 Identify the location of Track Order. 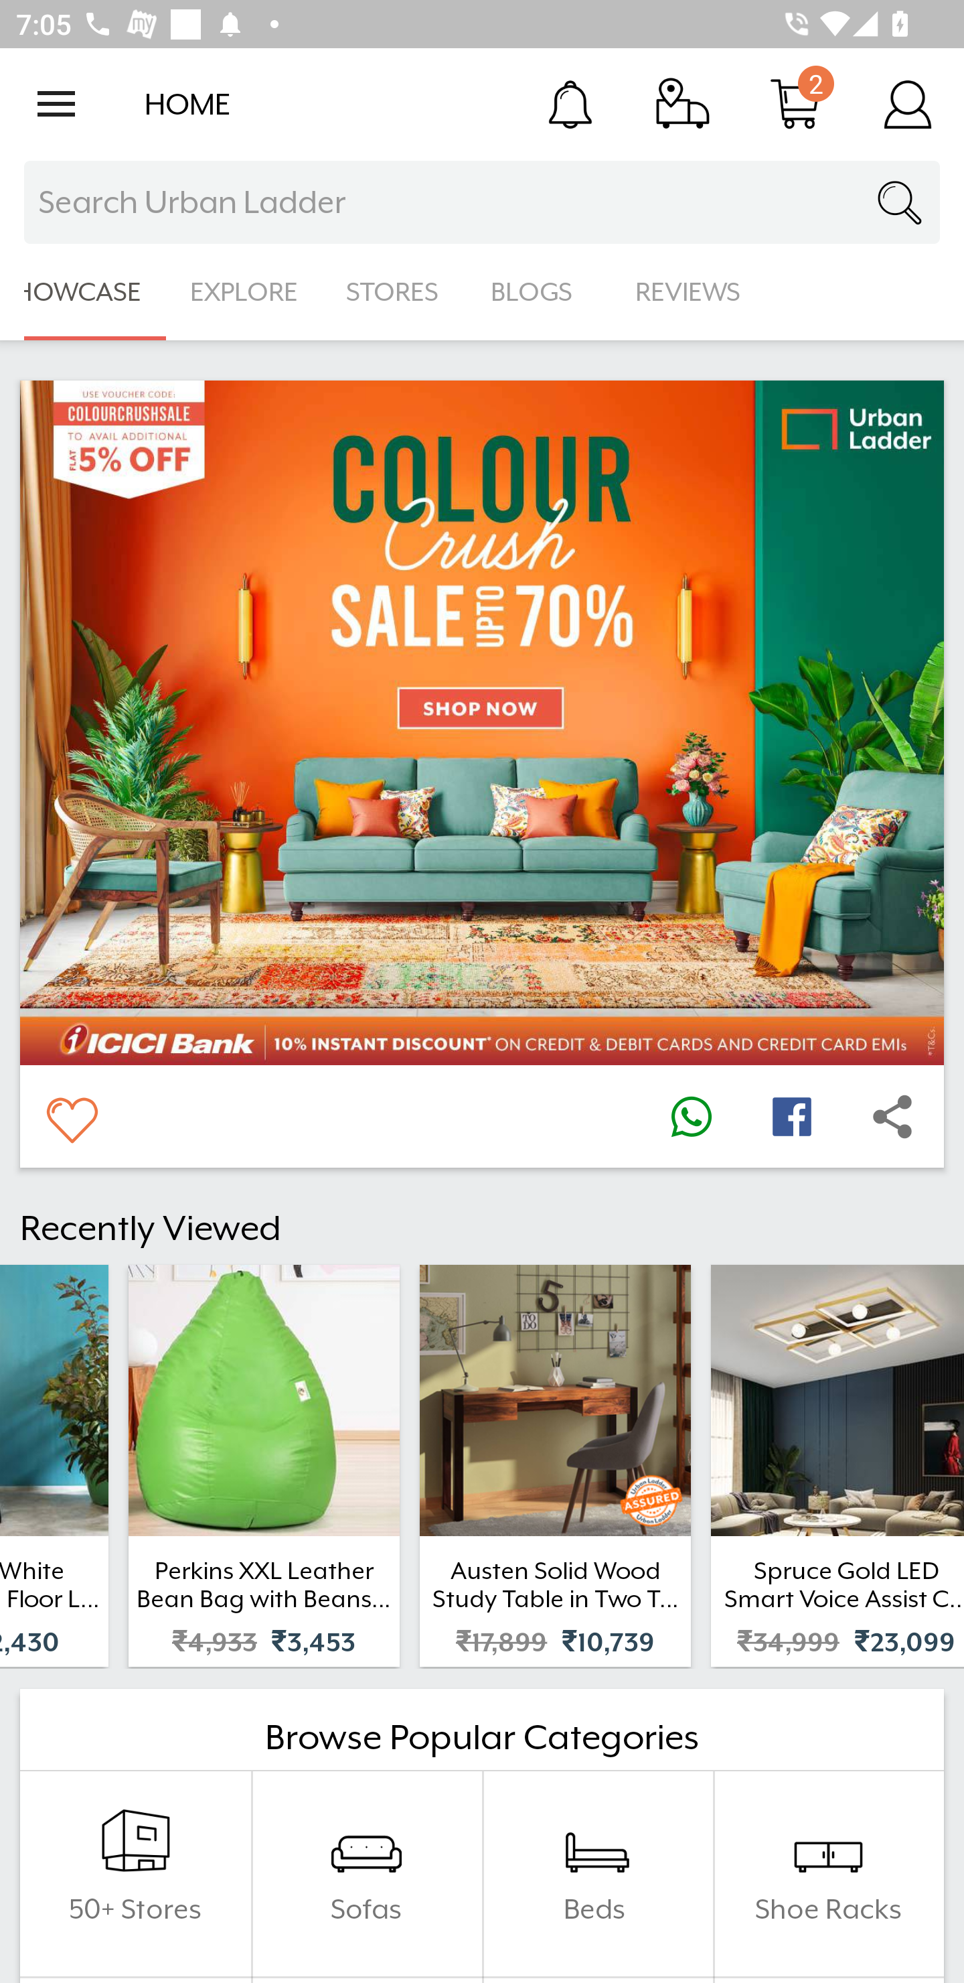
(683, 103).